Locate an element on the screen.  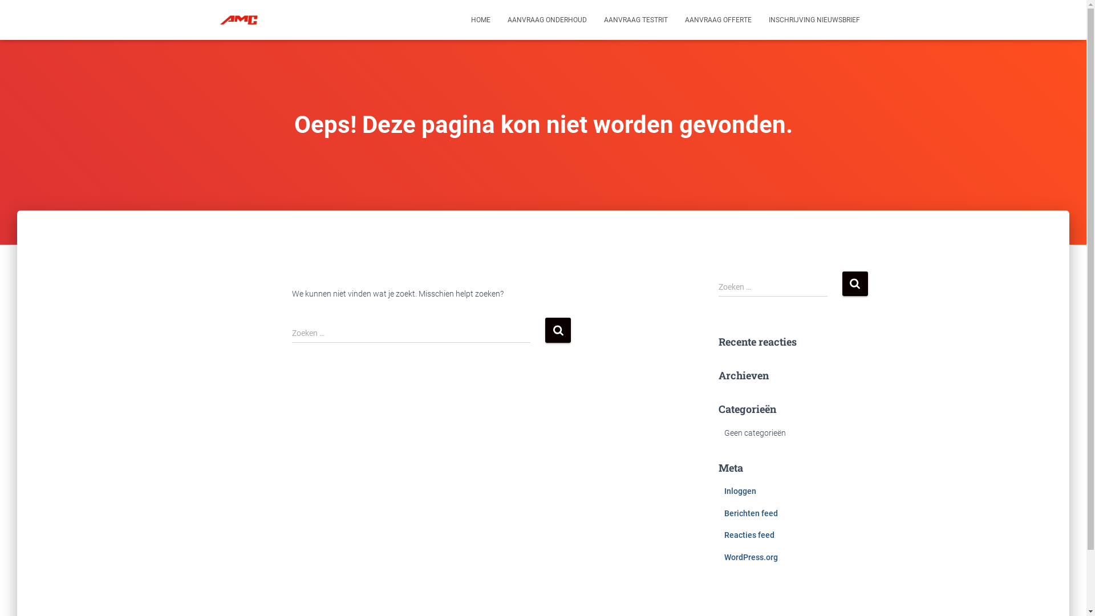
Zoeken is located at coordinates (854, 284).